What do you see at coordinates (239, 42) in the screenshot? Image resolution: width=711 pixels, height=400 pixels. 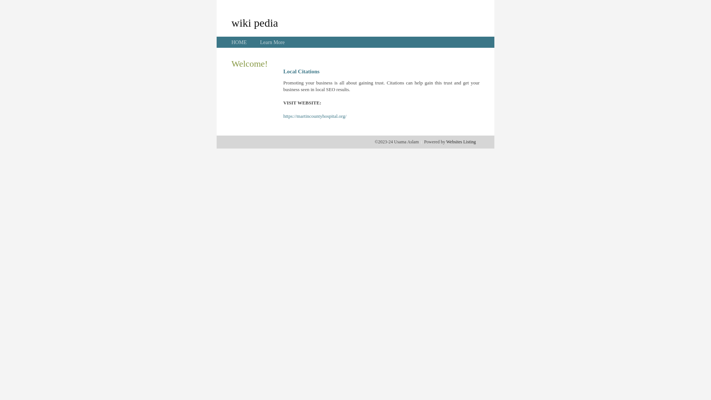 I see `HOME` at bounding box center [239, 42].